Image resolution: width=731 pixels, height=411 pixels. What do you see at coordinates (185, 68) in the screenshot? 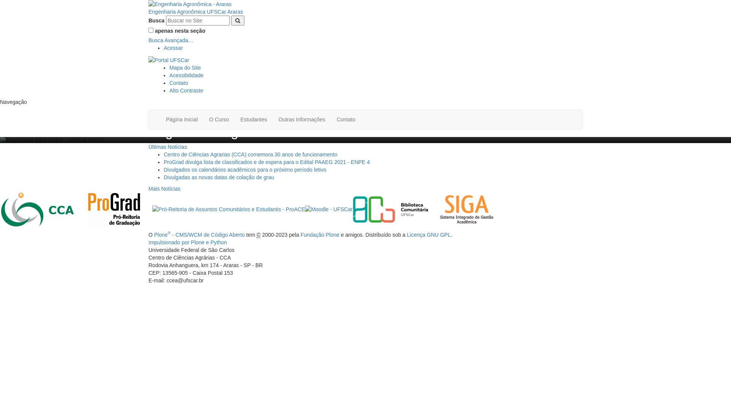
I see `Mapa do Site` at bounding box center [185, 68].